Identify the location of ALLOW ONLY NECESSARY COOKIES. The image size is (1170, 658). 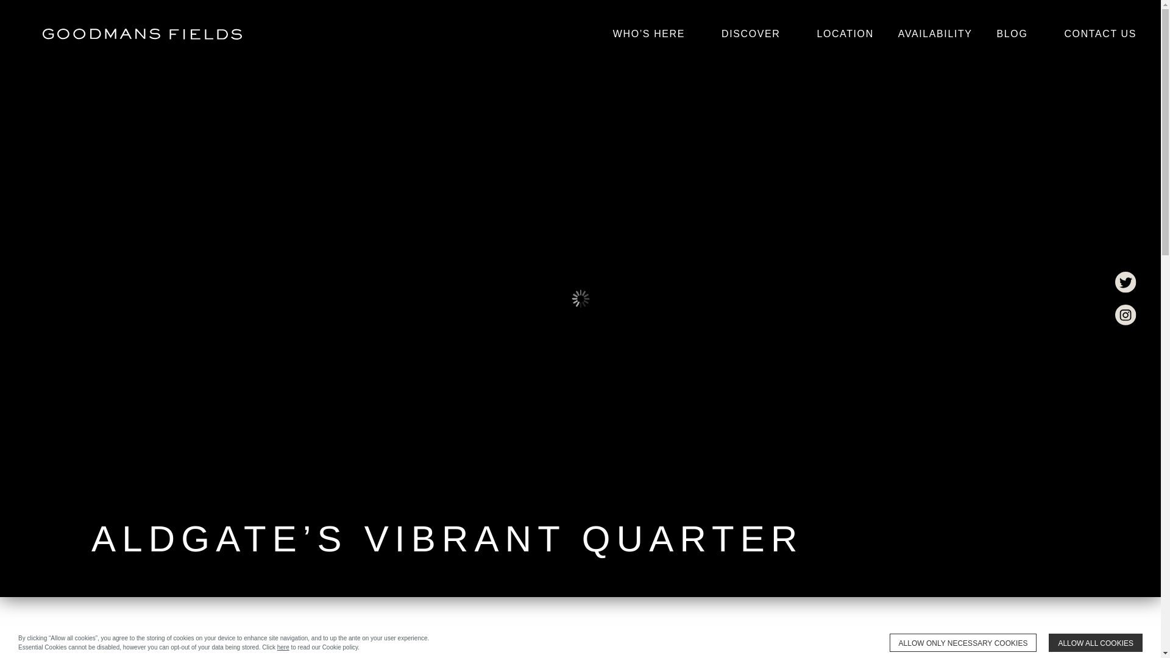
(963, 643).